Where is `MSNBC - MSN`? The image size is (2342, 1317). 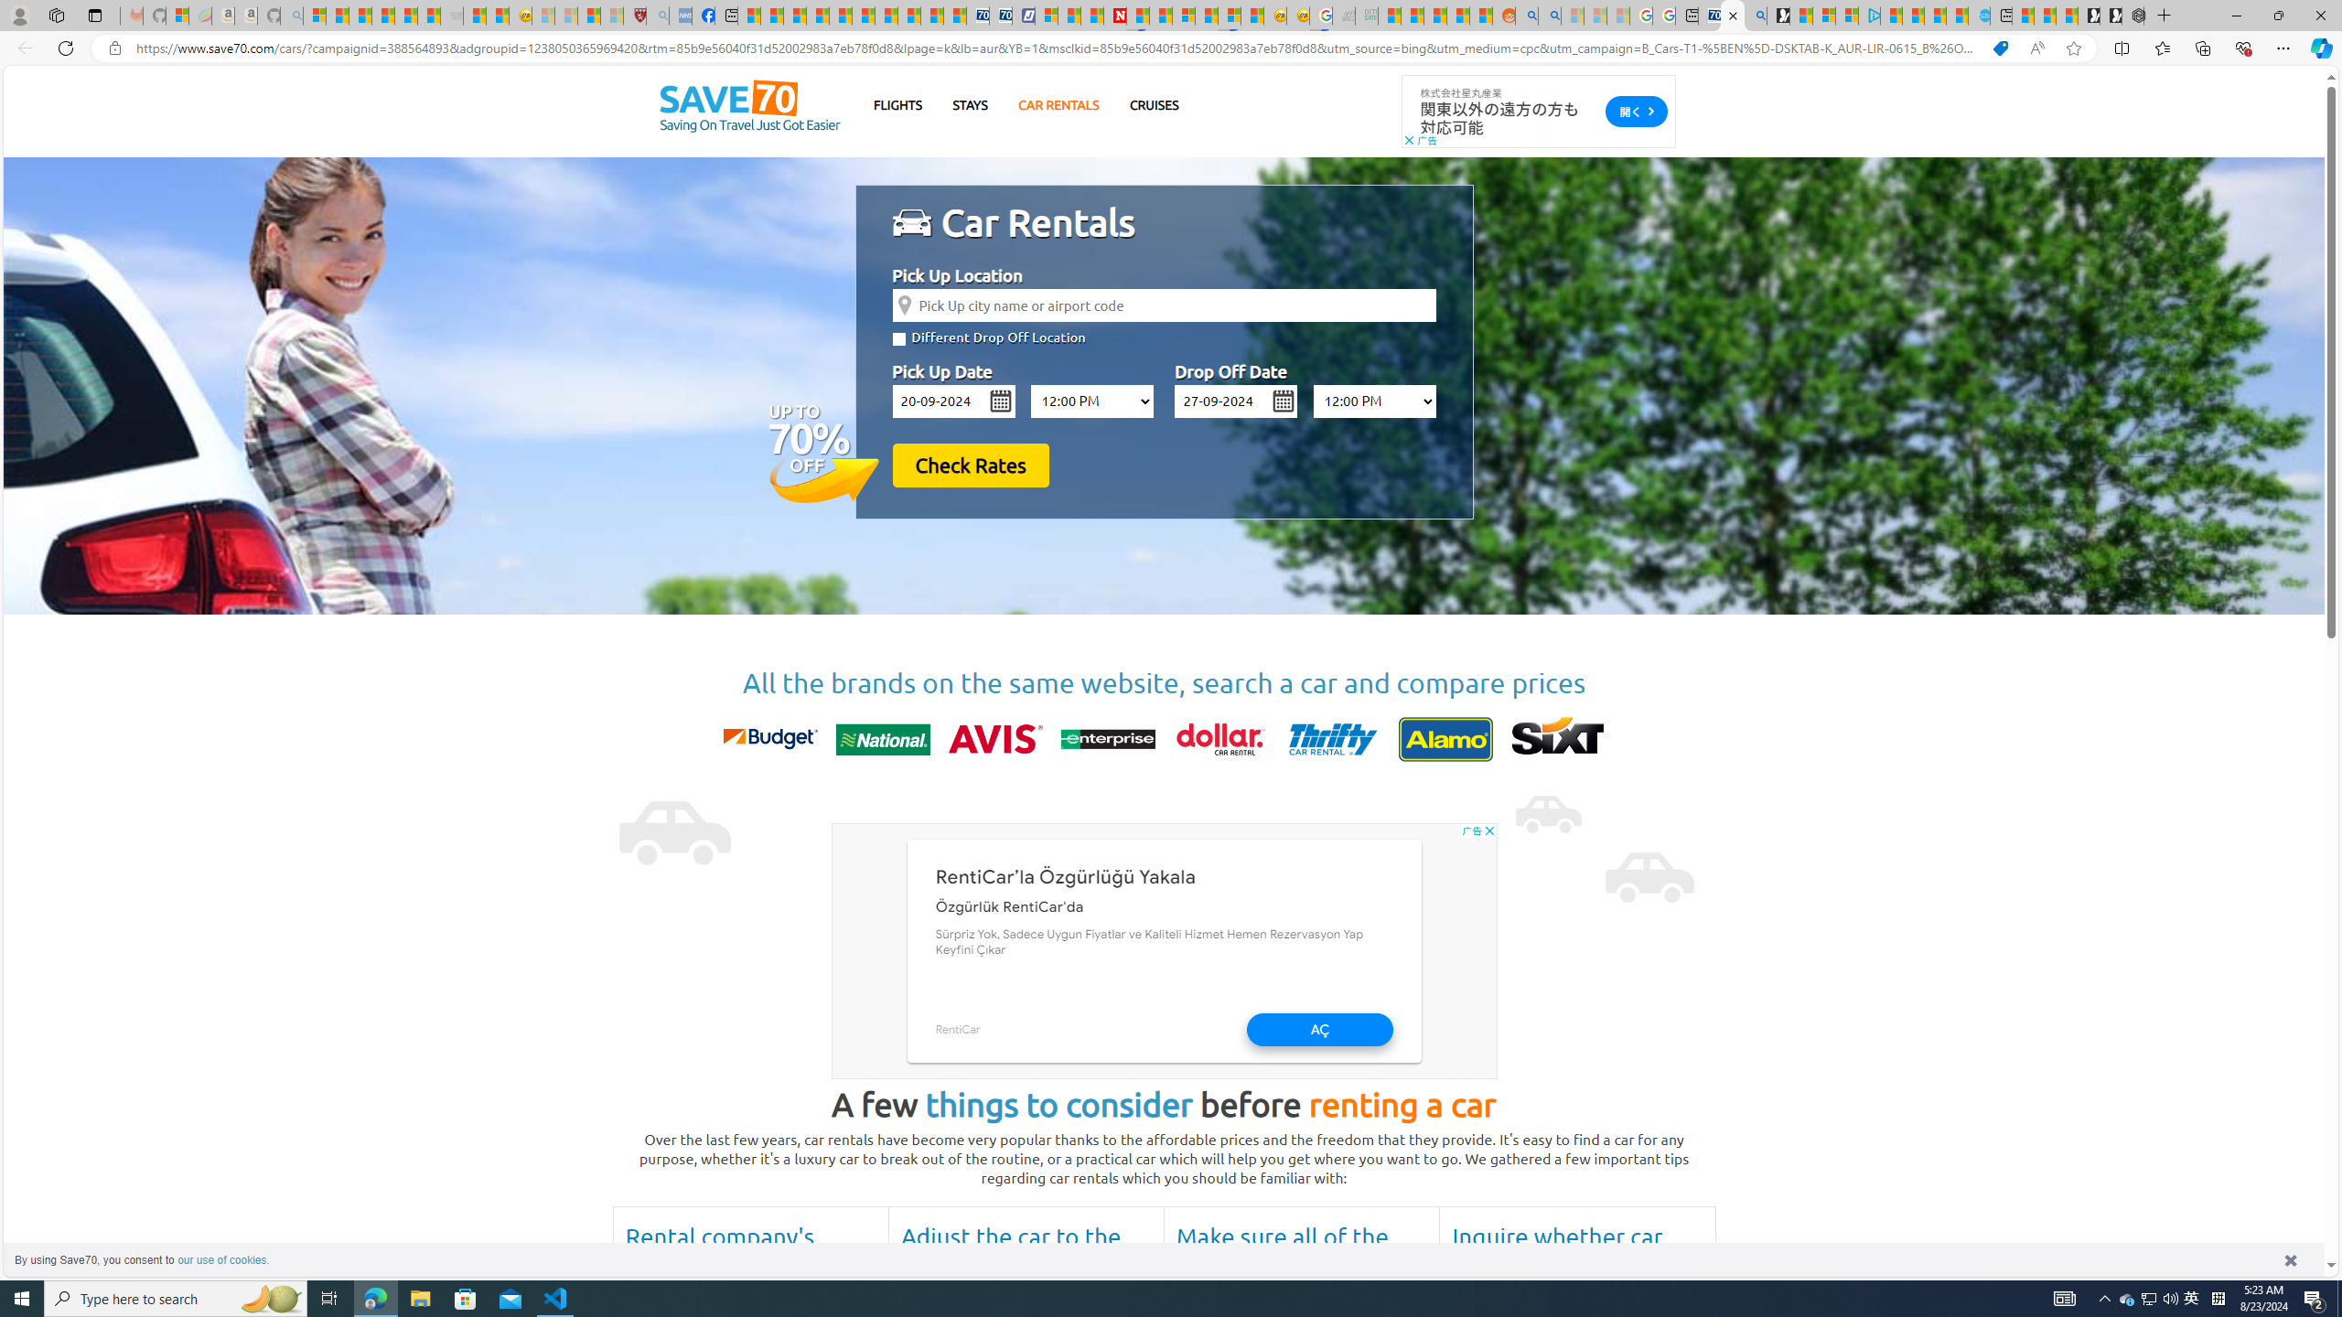
MSNBC - MSN is located at coordinates (1390, 16).